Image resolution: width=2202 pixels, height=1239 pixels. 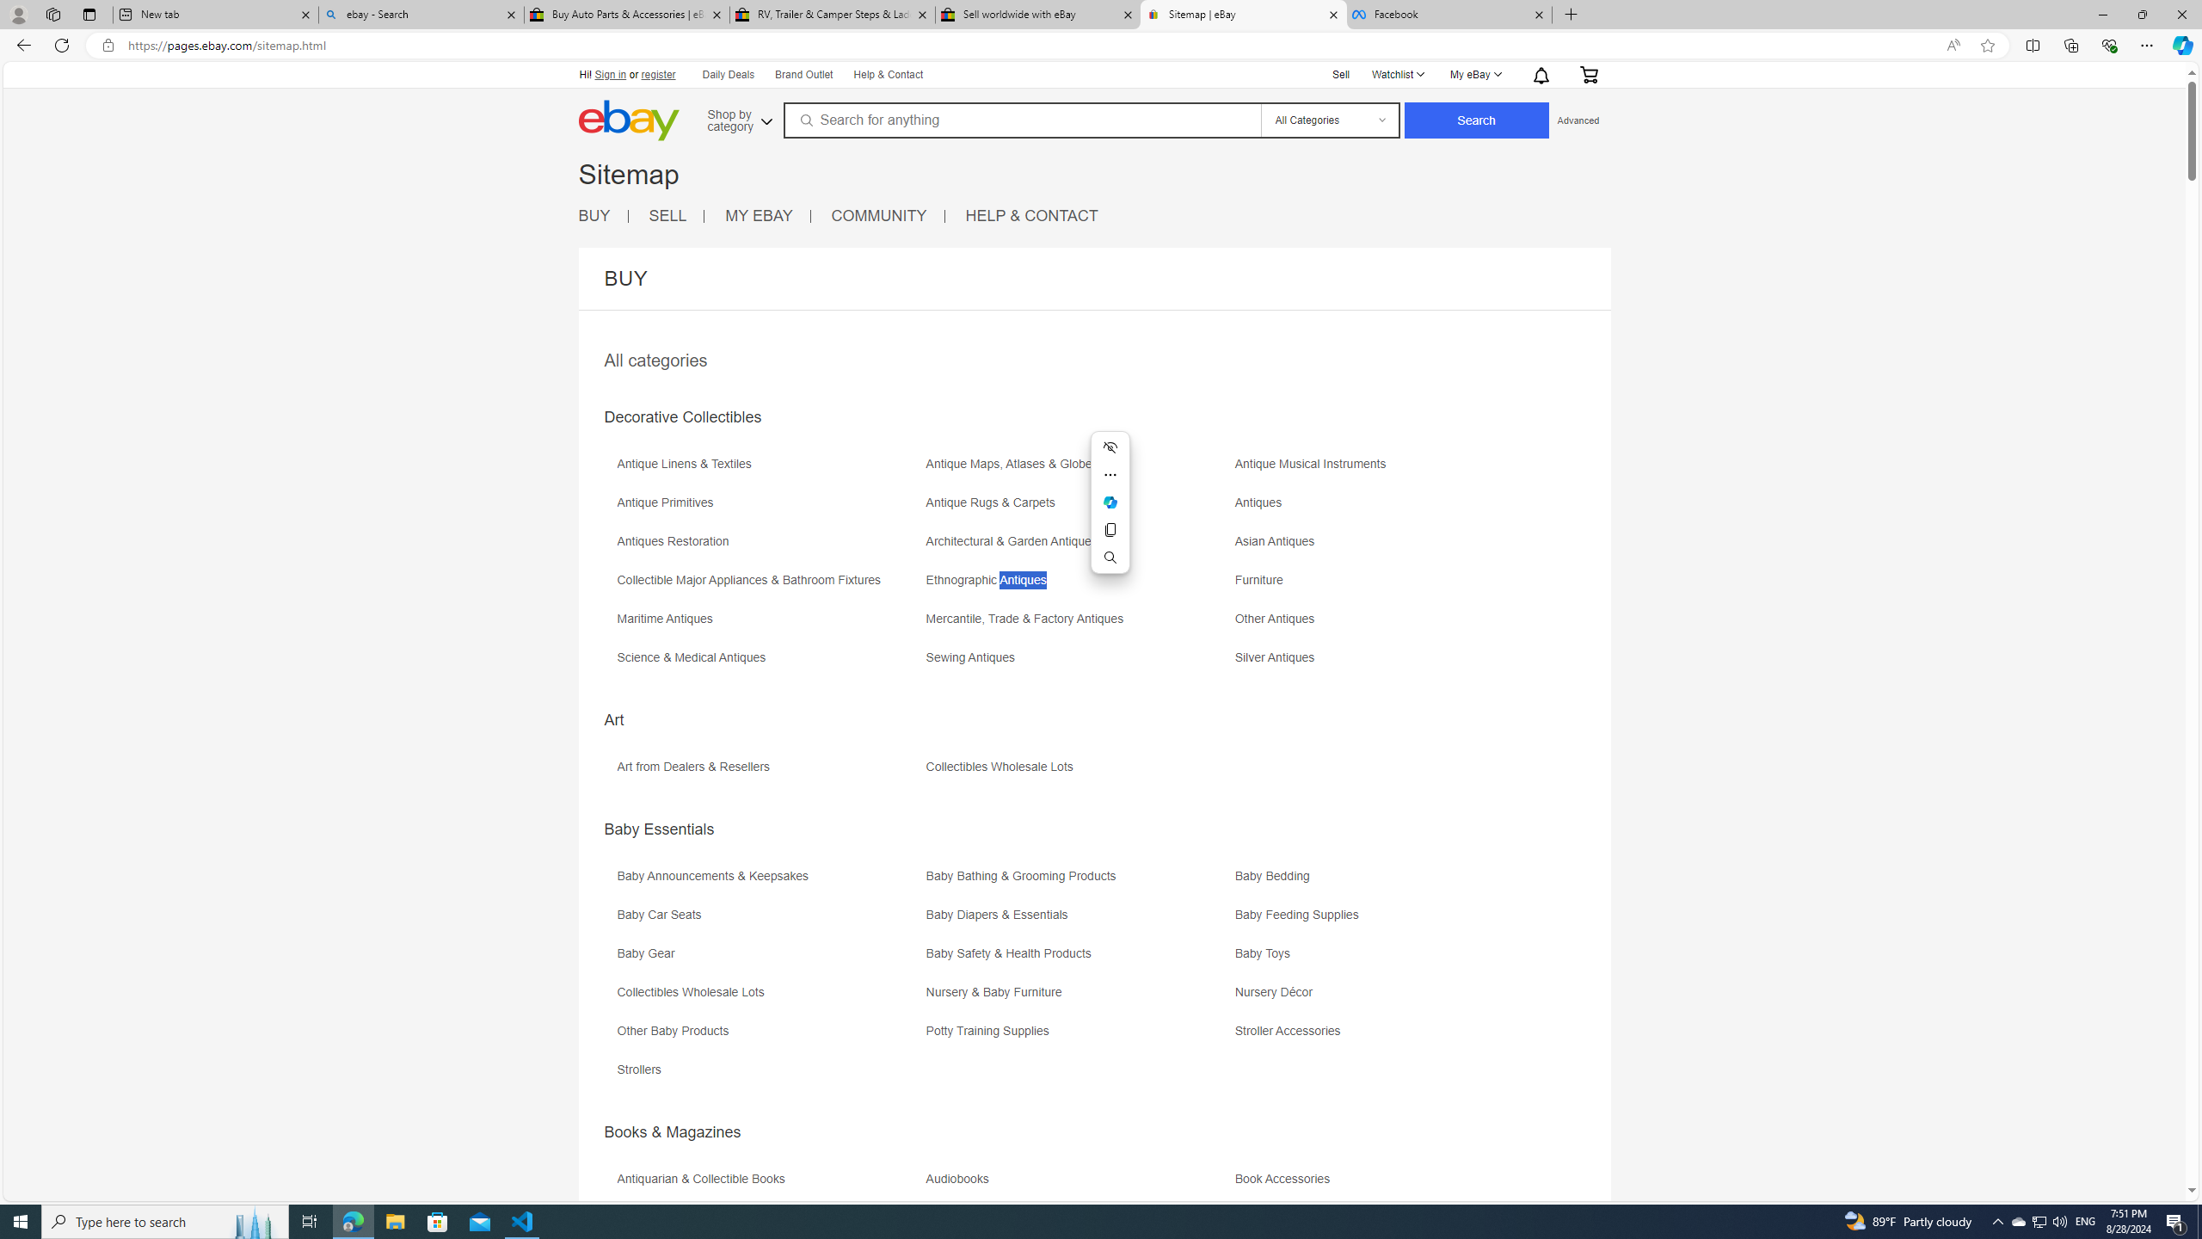 I want to click on Baby Safety & Health Products, so click(x=1013, y=953).